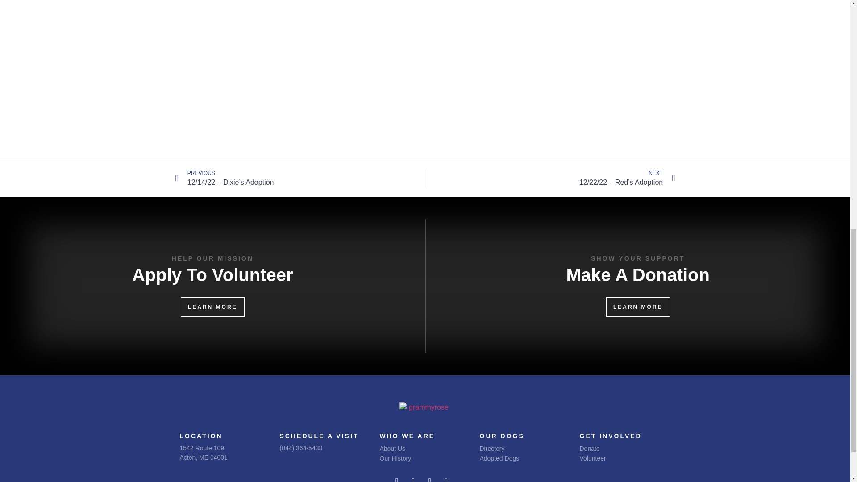 Image resolution: width=857 pixels, height=482 pixels. What do you see at coordinates (417, 458) in the screenshot?
I see `Our History` at bounding box center [417, 458].